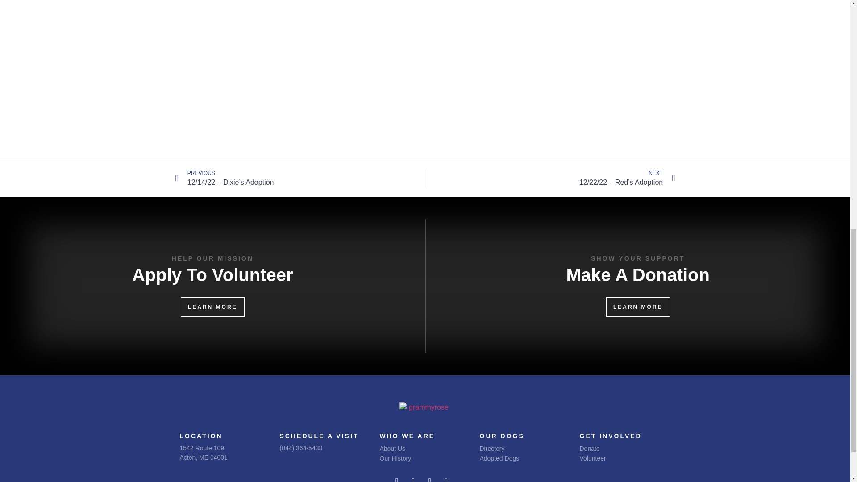 Image resolution: width=857 pixels, height=482 pixels. What do you see at coordinates (417, 458) in the screenshot?
I see `Our History` at bounding box center [417, 458].